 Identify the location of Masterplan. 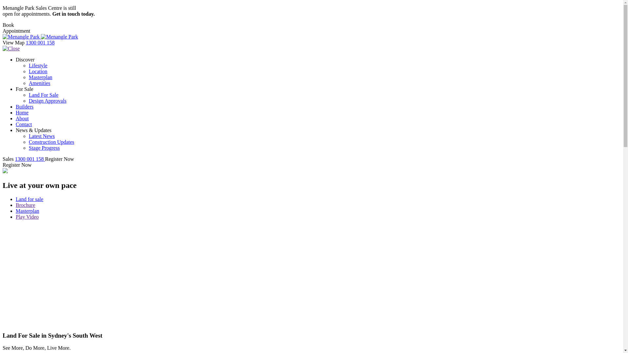
(318, 211).